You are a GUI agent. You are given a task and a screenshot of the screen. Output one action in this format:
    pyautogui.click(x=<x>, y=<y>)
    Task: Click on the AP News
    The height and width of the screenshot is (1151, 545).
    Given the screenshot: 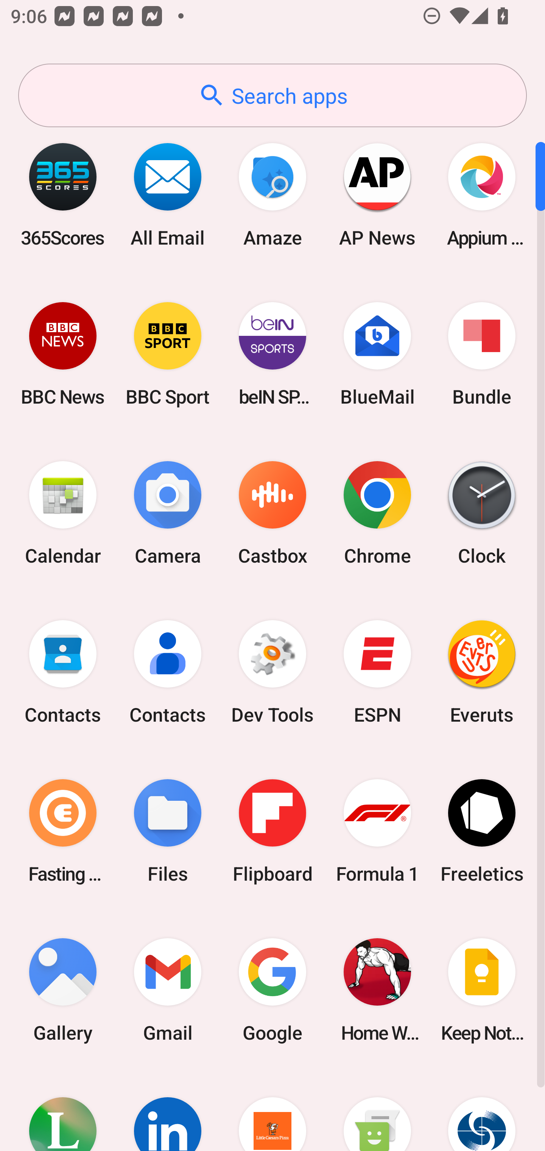 What is the action you would take?
    pyautogui.click(x=377, y=195)
    